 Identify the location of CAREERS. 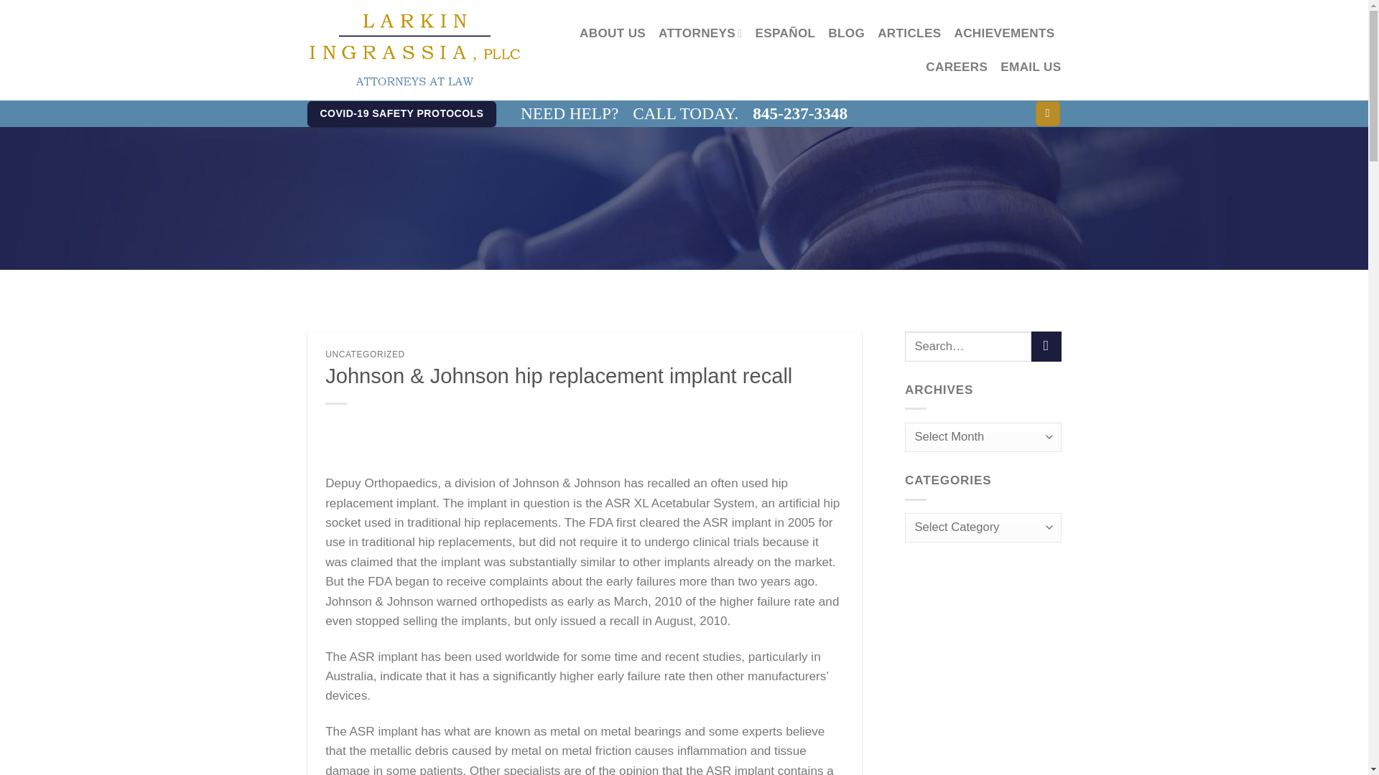
(956, 67).